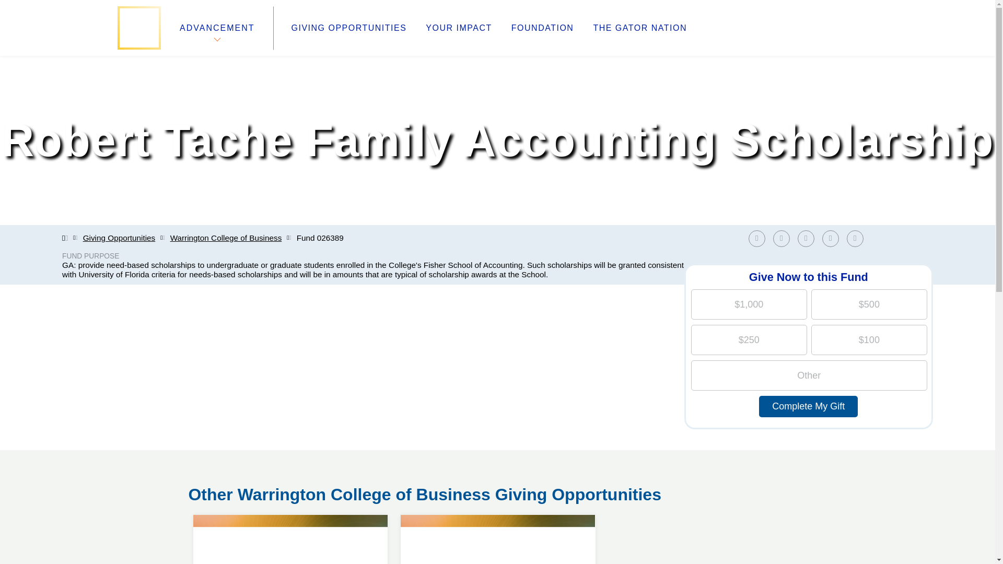 This screenshot has width=1003, height=564. I want to click on Share on Reddit, so click(831, 238).